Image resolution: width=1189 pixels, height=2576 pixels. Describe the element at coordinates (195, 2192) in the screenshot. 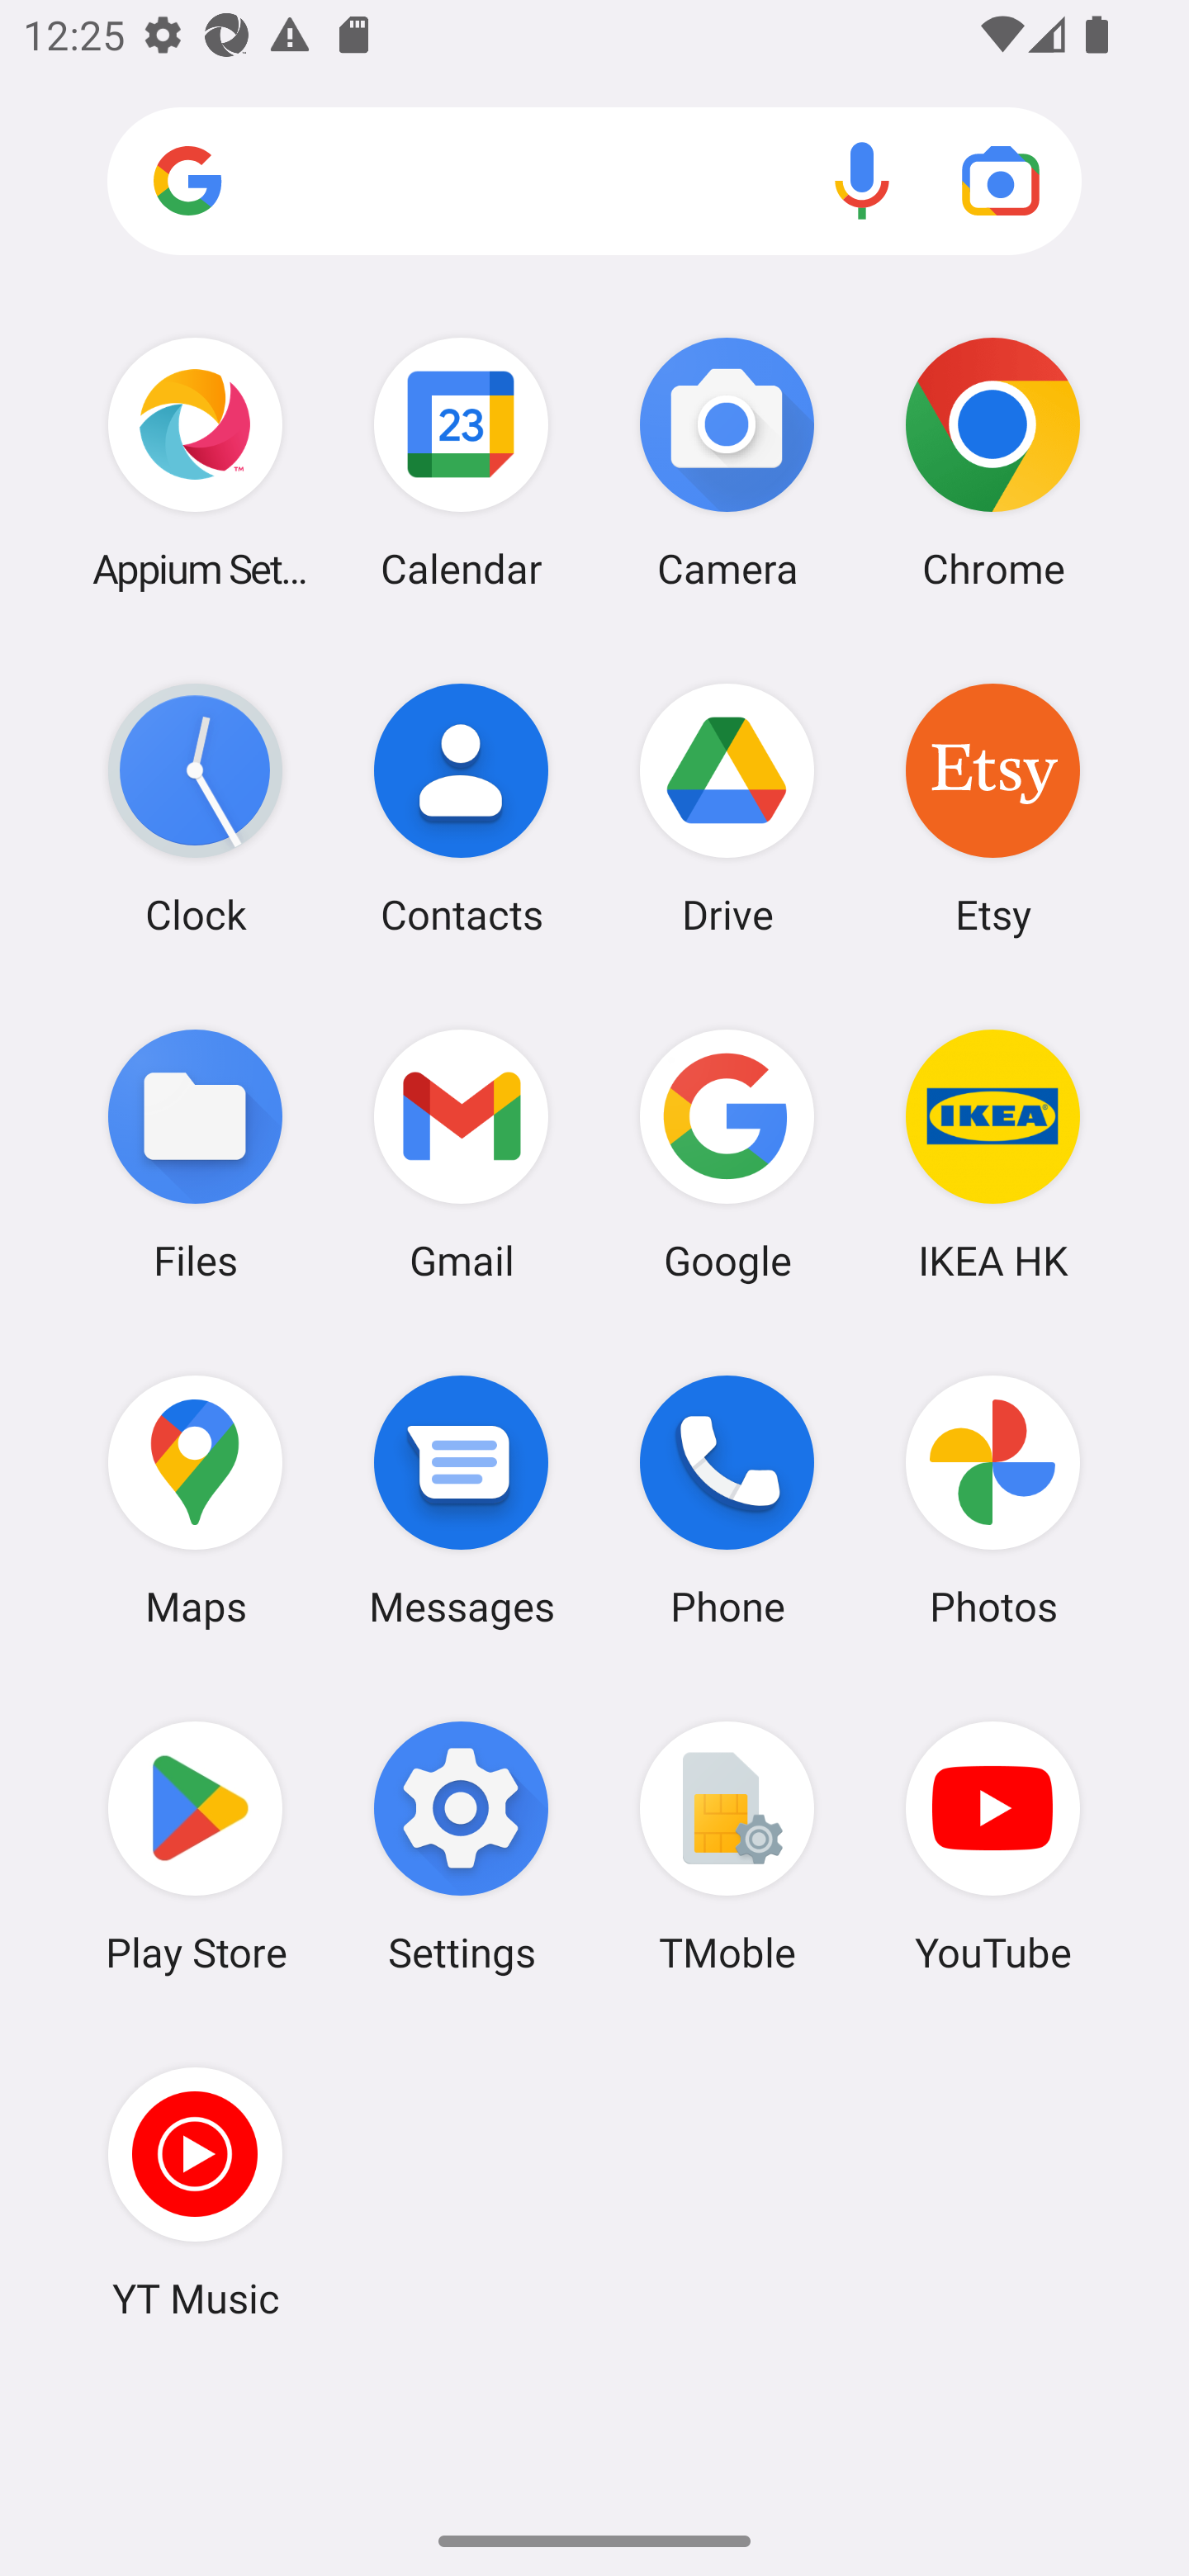

I see `YT Music` at that location.